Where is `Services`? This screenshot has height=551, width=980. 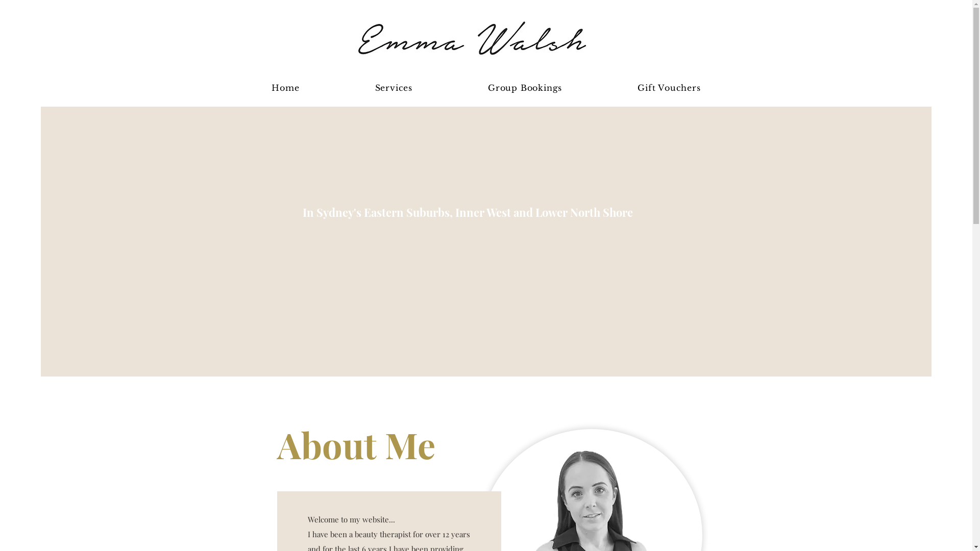 Services is located at coordinates (394, 88).